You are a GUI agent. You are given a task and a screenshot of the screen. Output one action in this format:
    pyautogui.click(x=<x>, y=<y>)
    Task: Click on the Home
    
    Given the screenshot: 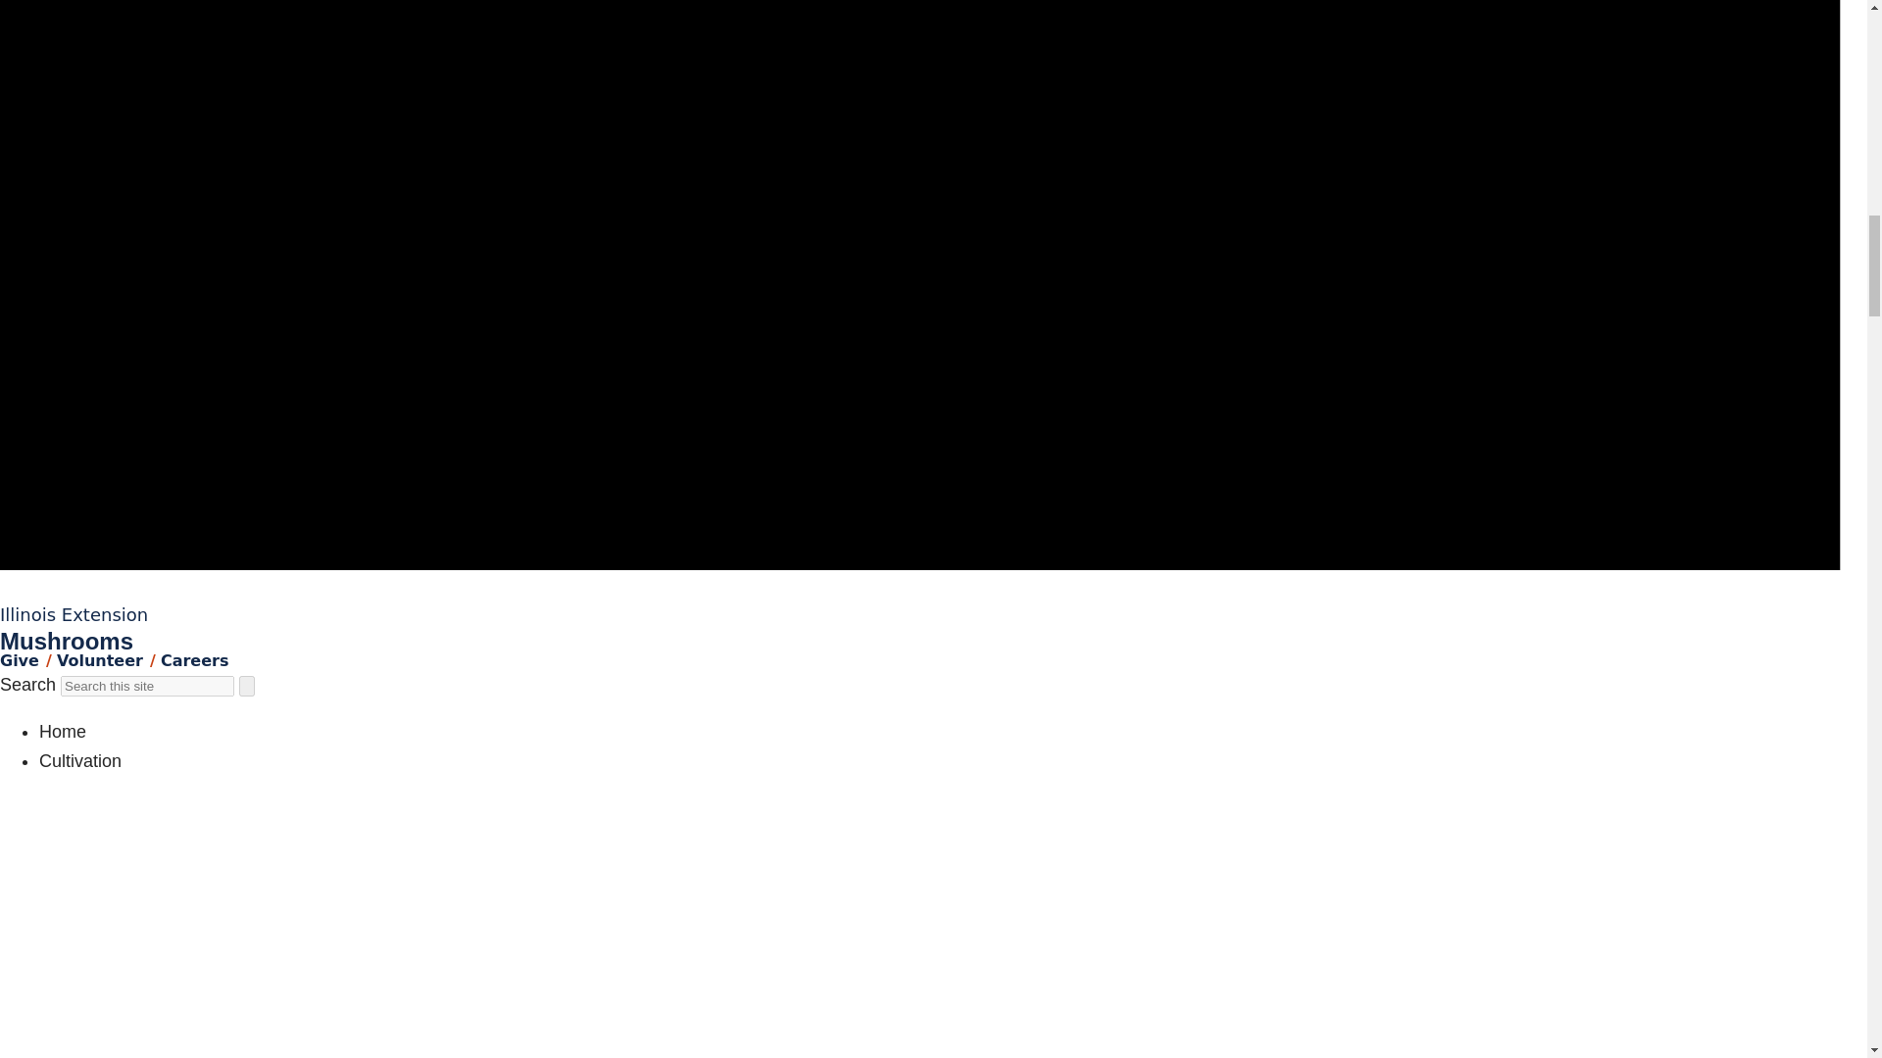 What is the action you would take?
    pyautogui.click(x=63, y=731)
    